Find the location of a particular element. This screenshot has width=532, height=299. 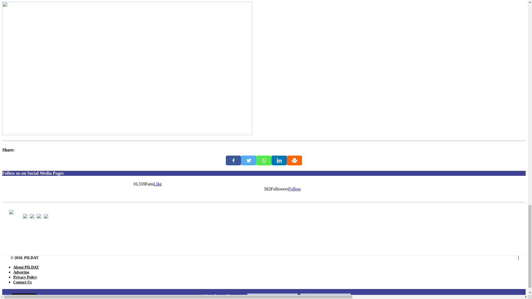

Whatsapp is located at coordinates (264, 160).